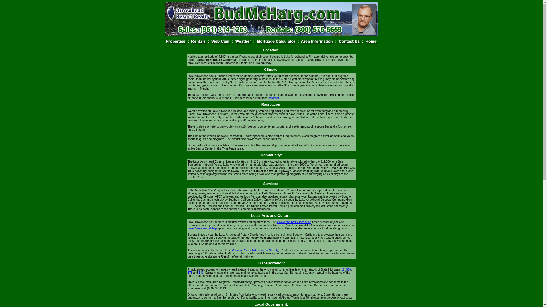 This screenshot has height=307, width=547. What do you see at coordinates (294, 222) in the screenshot?
I see `Arrowhead Arts Association` at bounding box center [294, 222].